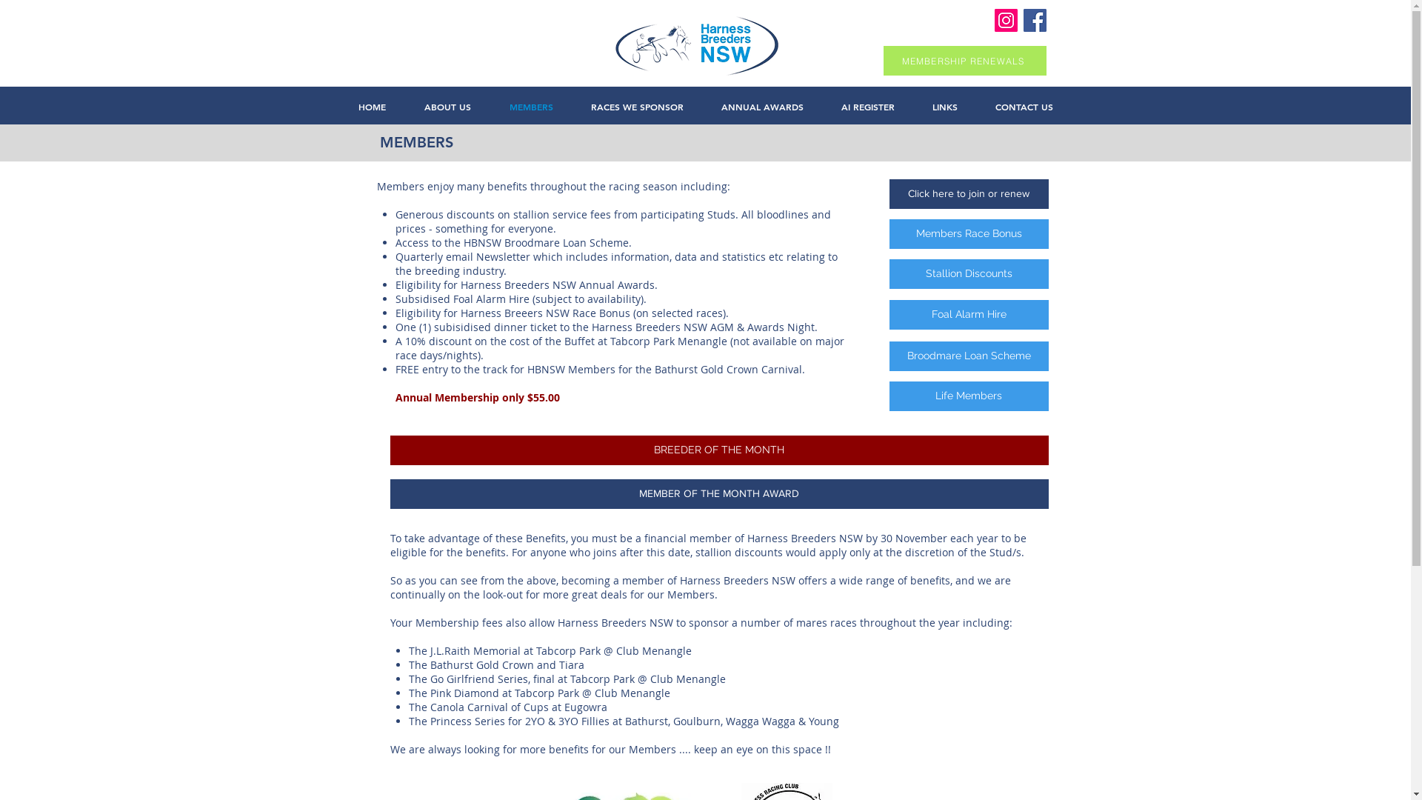 The height and width of the screenshot is (800, 1422). I want to click on HOME, so click(372, 107).